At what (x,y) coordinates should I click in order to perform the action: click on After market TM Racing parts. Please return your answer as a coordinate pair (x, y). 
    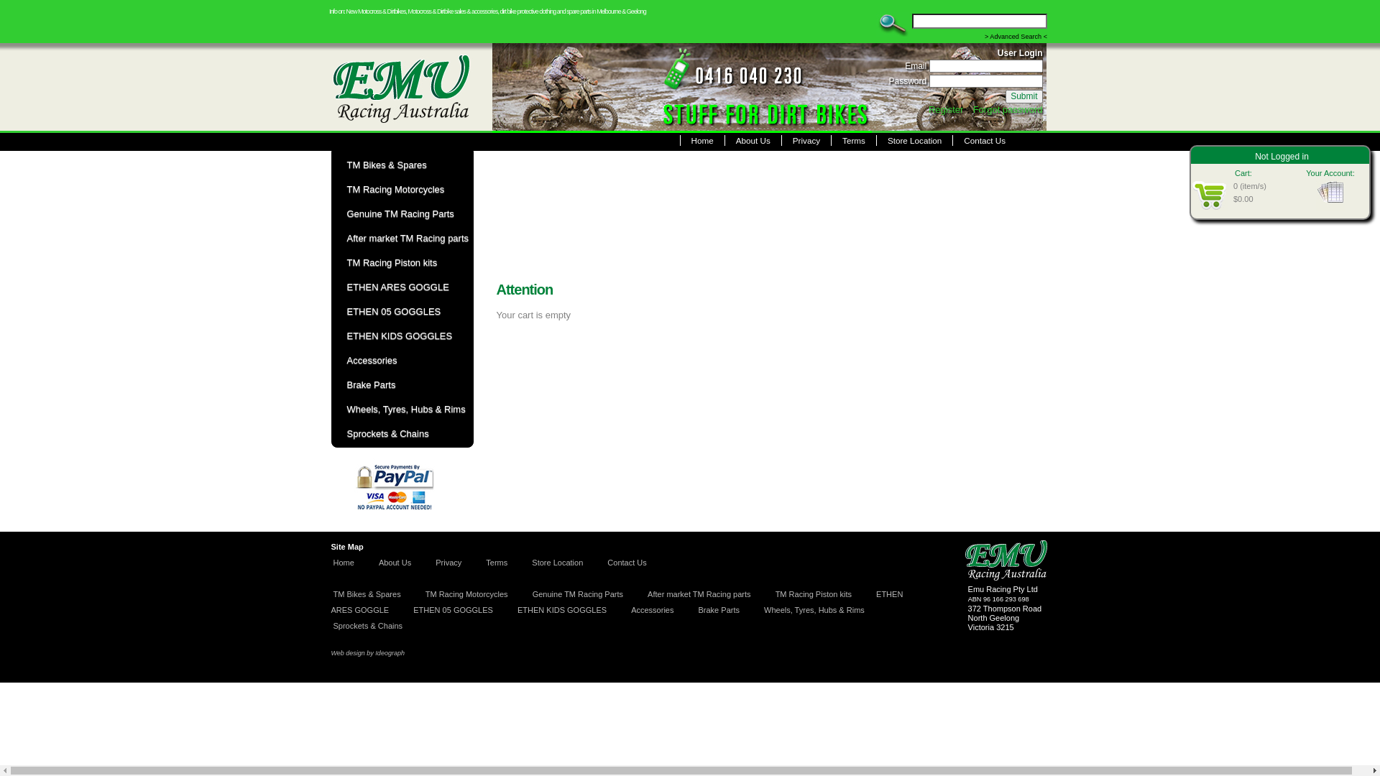
    Looking at the image, I should click on (401, 239).